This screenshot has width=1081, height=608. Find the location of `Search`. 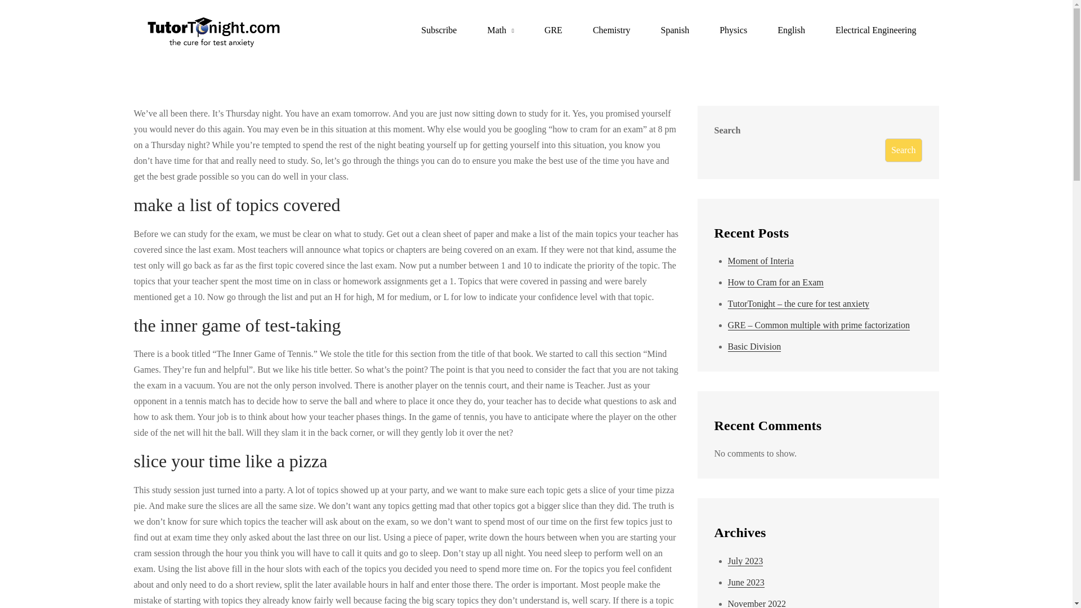

Search is located at coordinates (903, 150).